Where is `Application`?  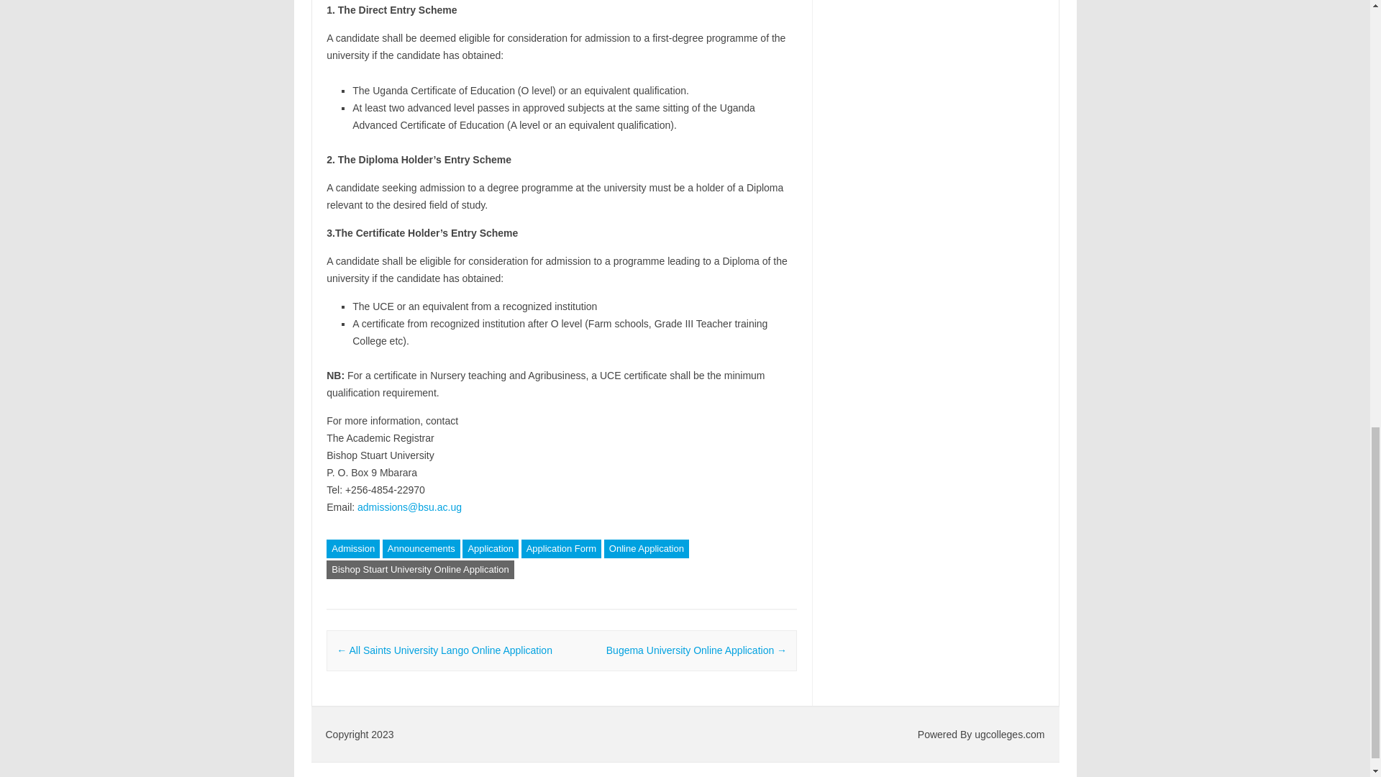 Application is located at coordinates (491, 548).